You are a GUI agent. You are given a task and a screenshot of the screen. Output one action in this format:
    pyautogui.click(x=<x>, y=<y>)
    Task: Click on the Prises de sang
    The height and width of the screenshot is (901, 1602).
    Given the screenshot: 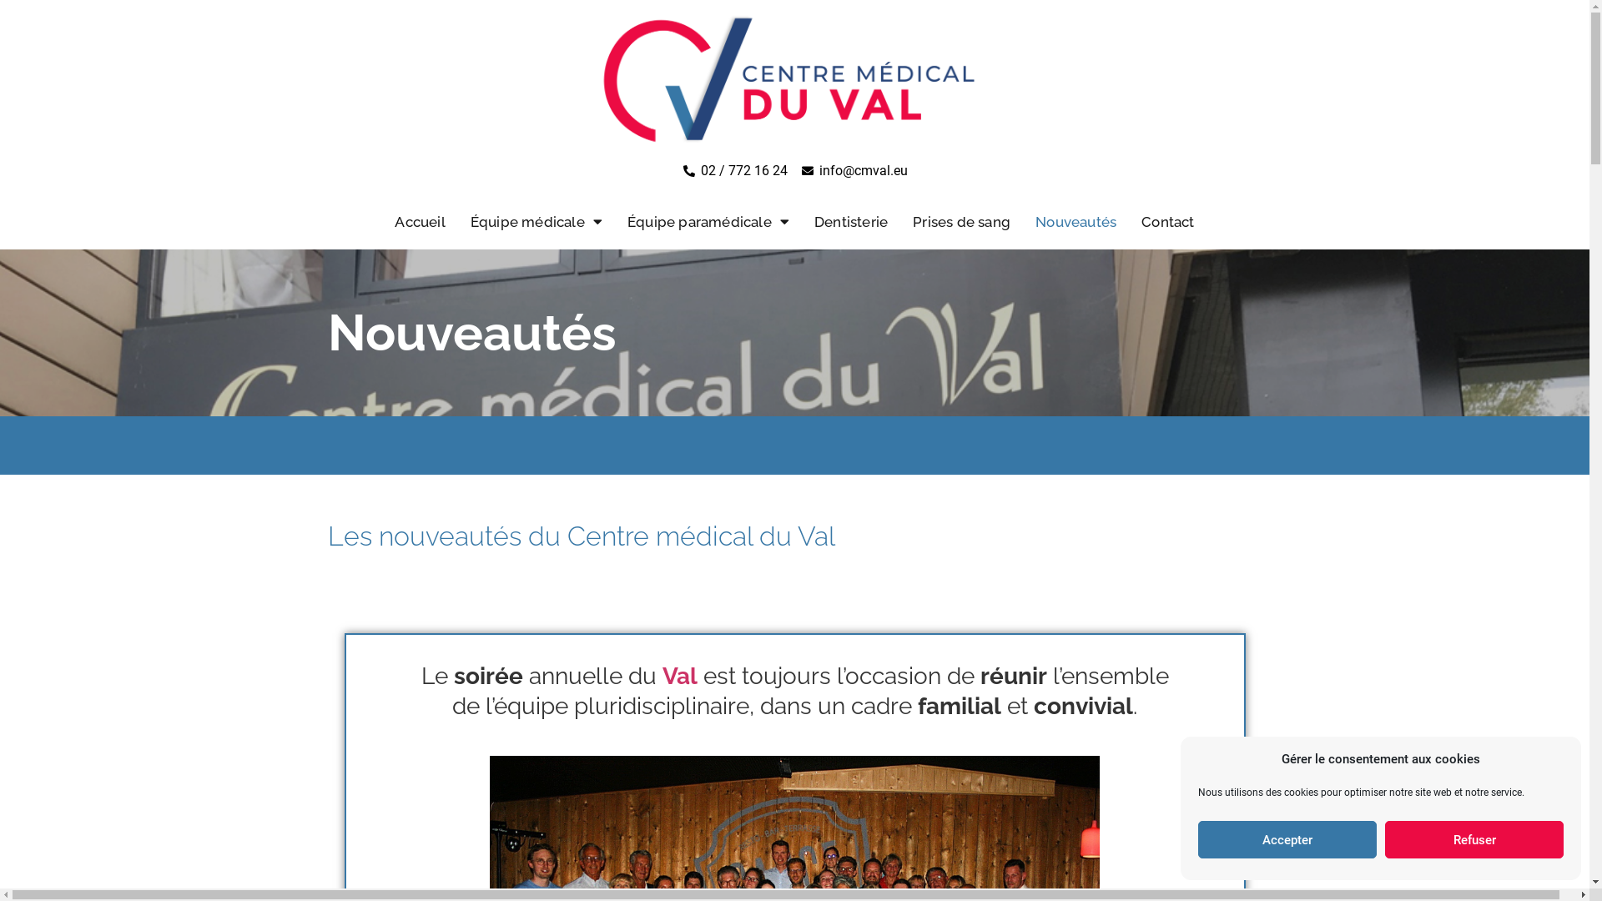 What is the action you would take?
    pyautogui.click(x=961, y=222)
    